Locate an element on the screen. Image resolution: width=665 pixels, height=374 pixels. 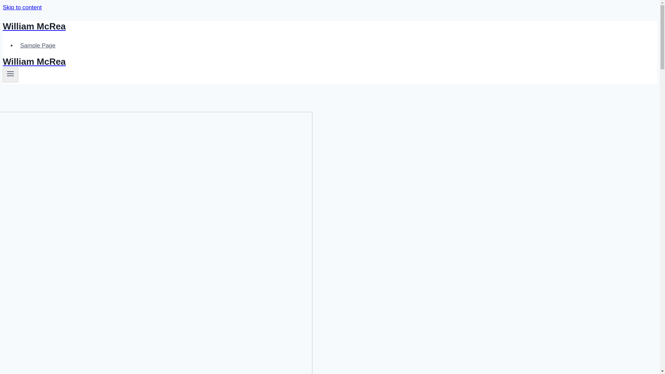
Toggle Menu is located at coordinates (10, 75).